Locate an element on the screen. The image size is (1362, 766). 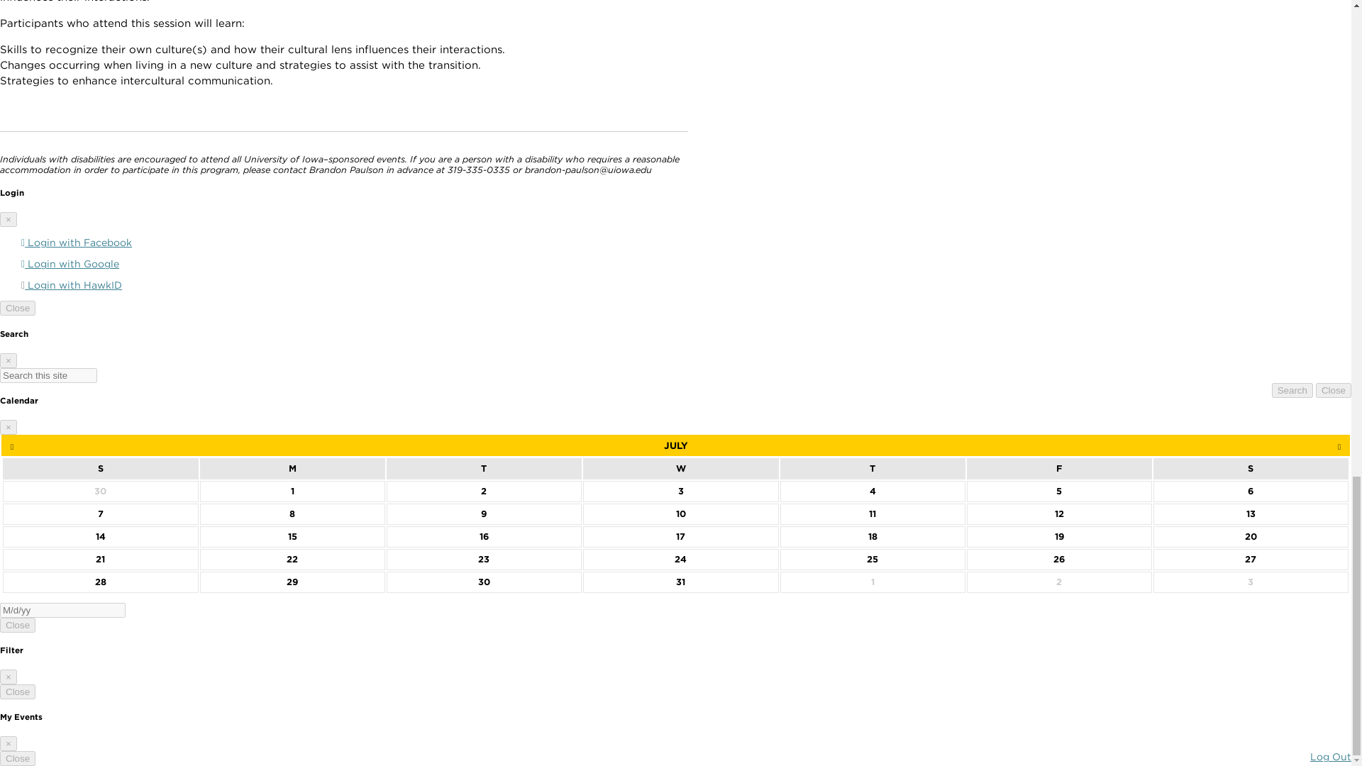
Go to next month is located at coordinates (1339, 445).